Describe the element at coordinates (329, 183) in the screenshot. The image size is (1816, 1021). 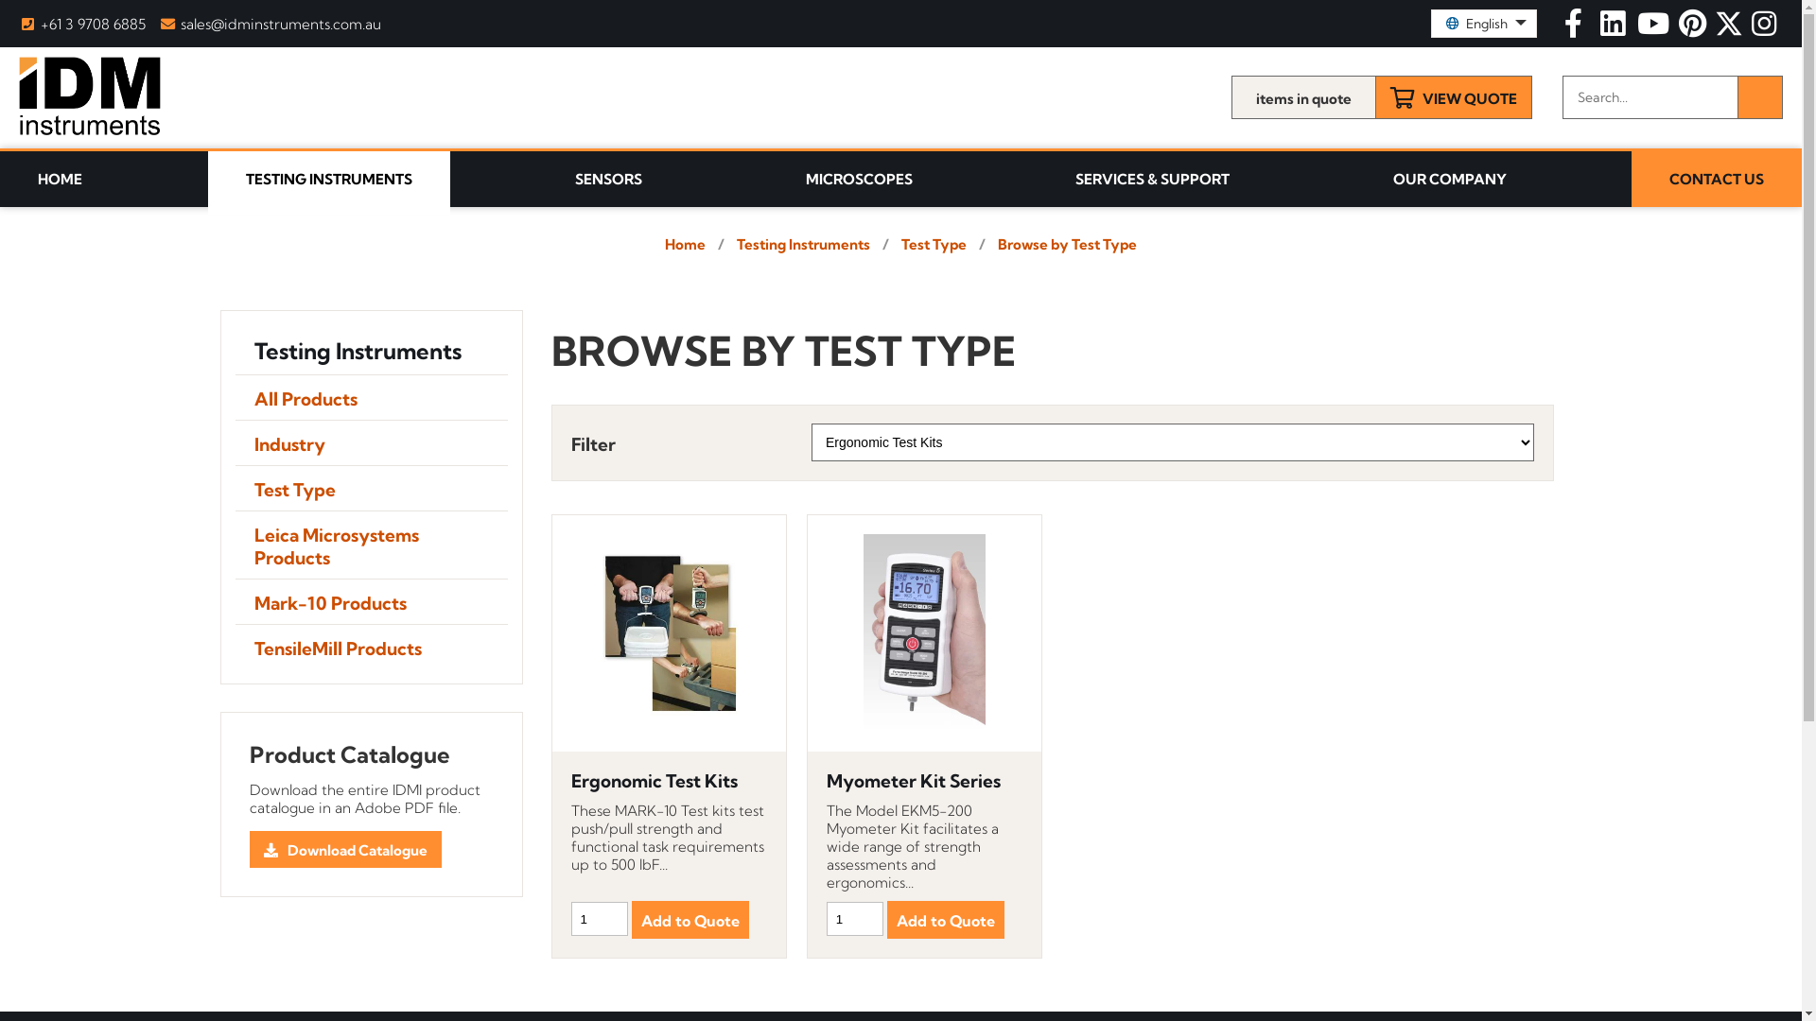
I see `TESTING INSTRUMENTS` at that location.